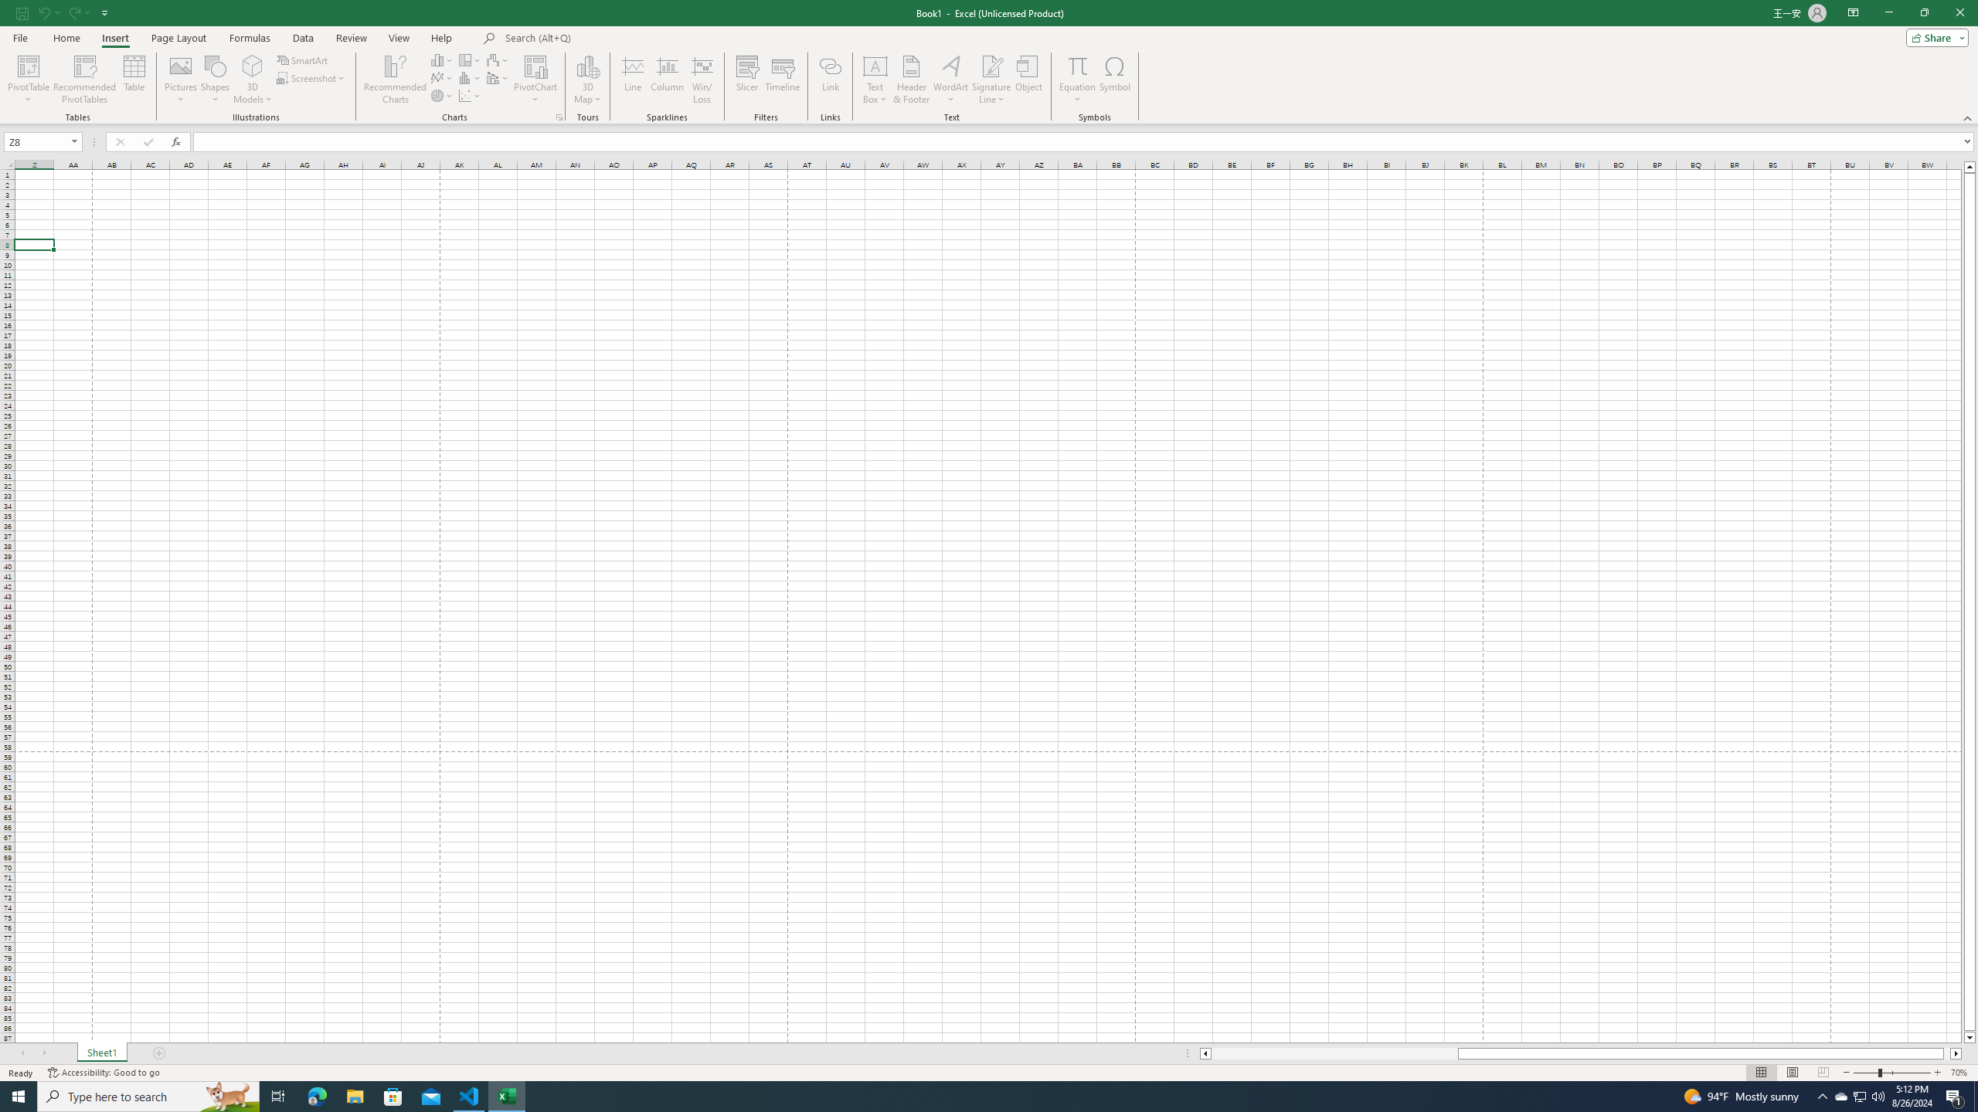 The image size is (1978, 1112). Describe the element at coordinates (702, 80) in the screenshot. I see `Win/Loss` at that location.